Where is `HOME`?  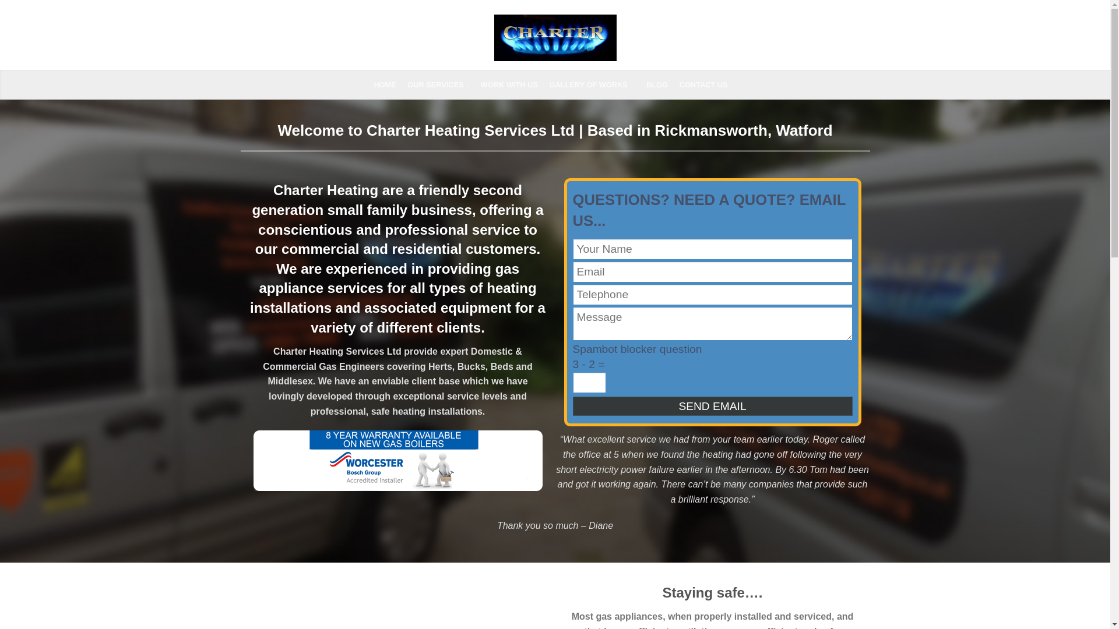
HOME is located at coordinates (389, 85).